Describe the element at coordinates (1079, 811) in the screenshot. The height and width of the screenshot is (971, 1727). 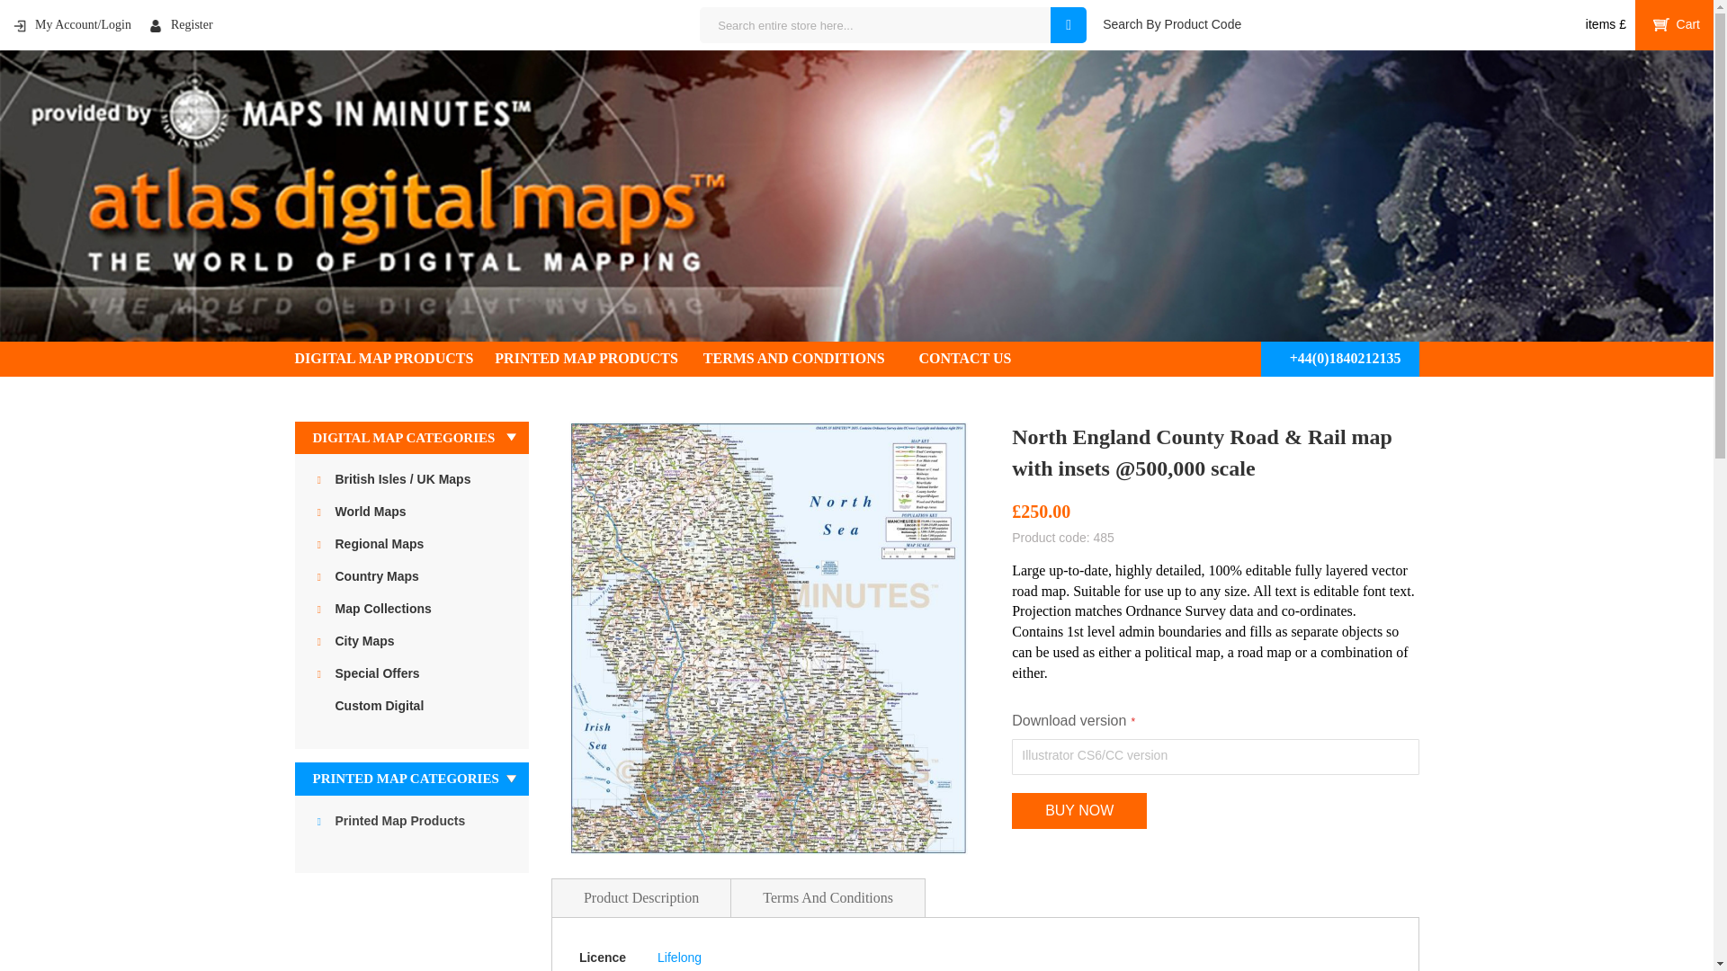
I see `Buy Now` at that location.